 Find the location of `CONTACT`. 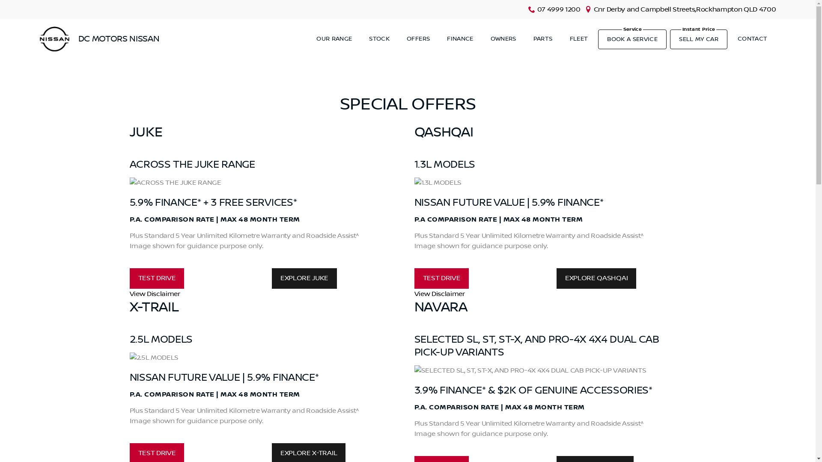

CONTACT is located at coordinates (753, 39).